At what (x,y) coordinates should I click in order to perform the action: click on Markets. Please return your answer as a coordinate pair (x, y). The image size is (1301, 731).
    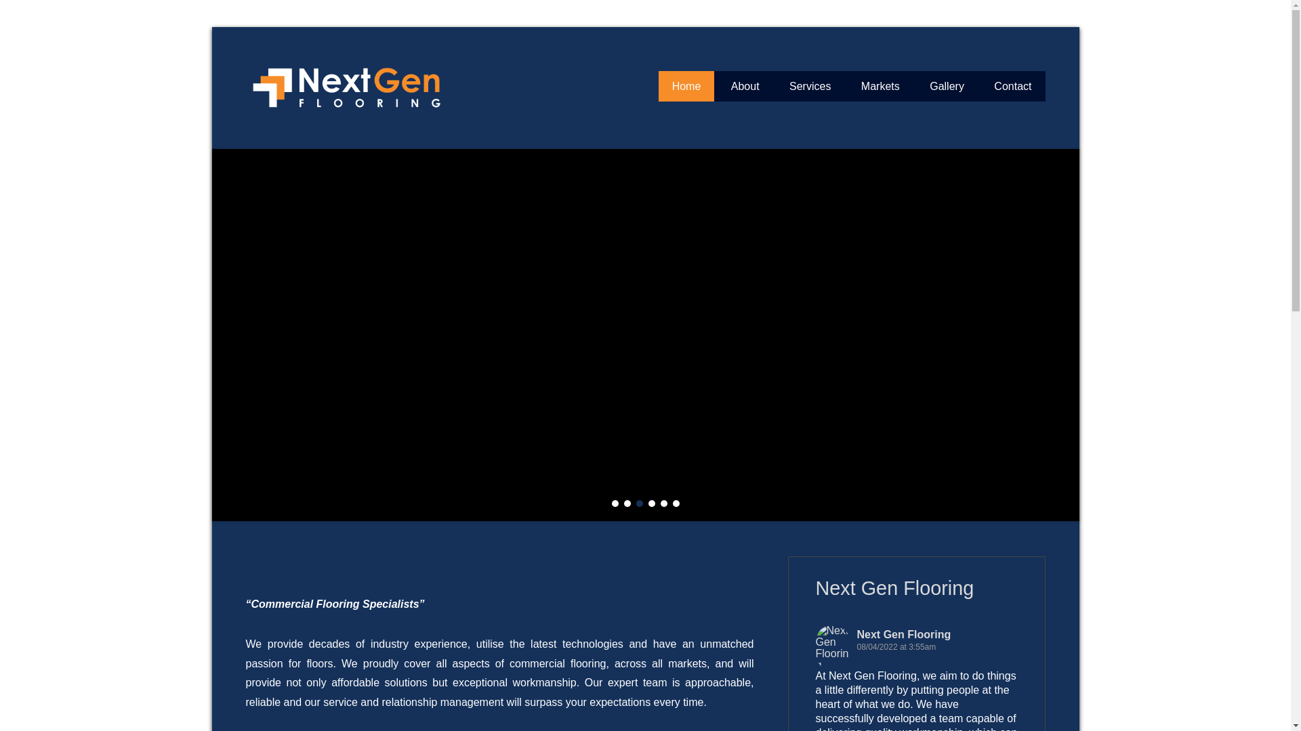
    Looking at the image, I should click on (881, 87).